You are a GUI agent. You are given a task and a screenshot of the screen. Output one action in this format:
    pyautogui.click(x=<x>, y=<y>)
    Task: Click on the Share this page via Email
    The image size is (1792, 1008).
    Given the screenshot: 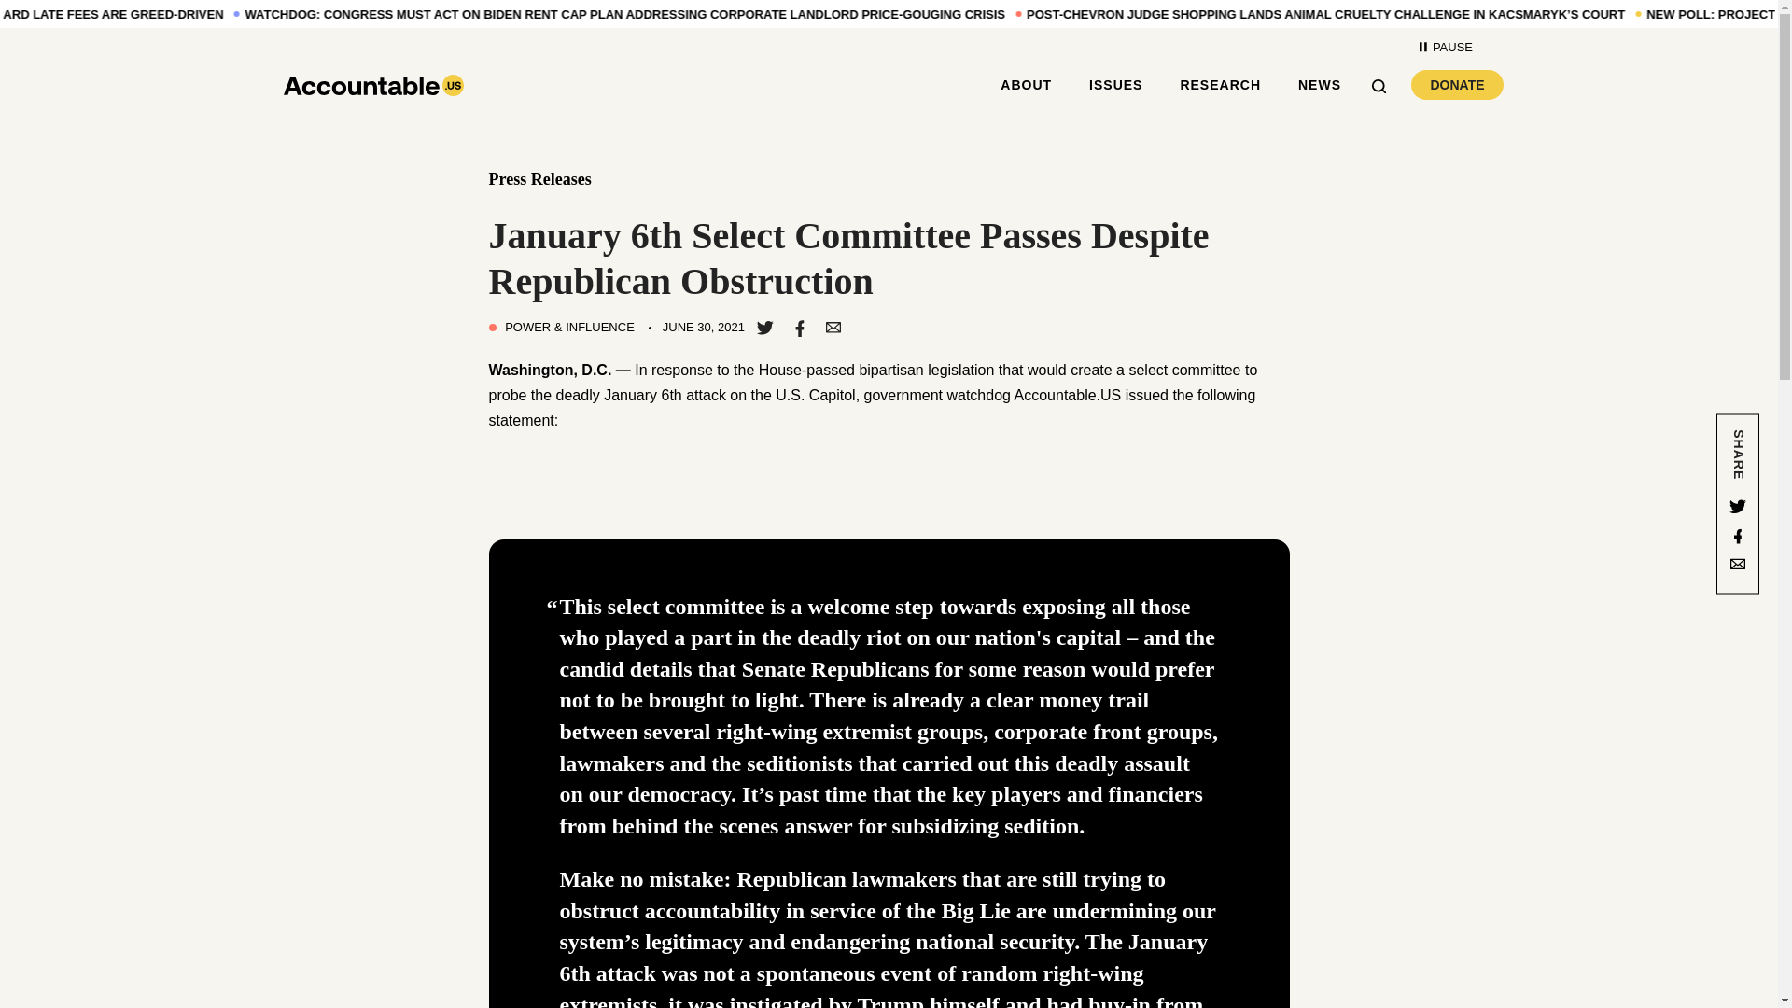 What is the action you would take?
    pyautogui.click(x=833, y=327)
    